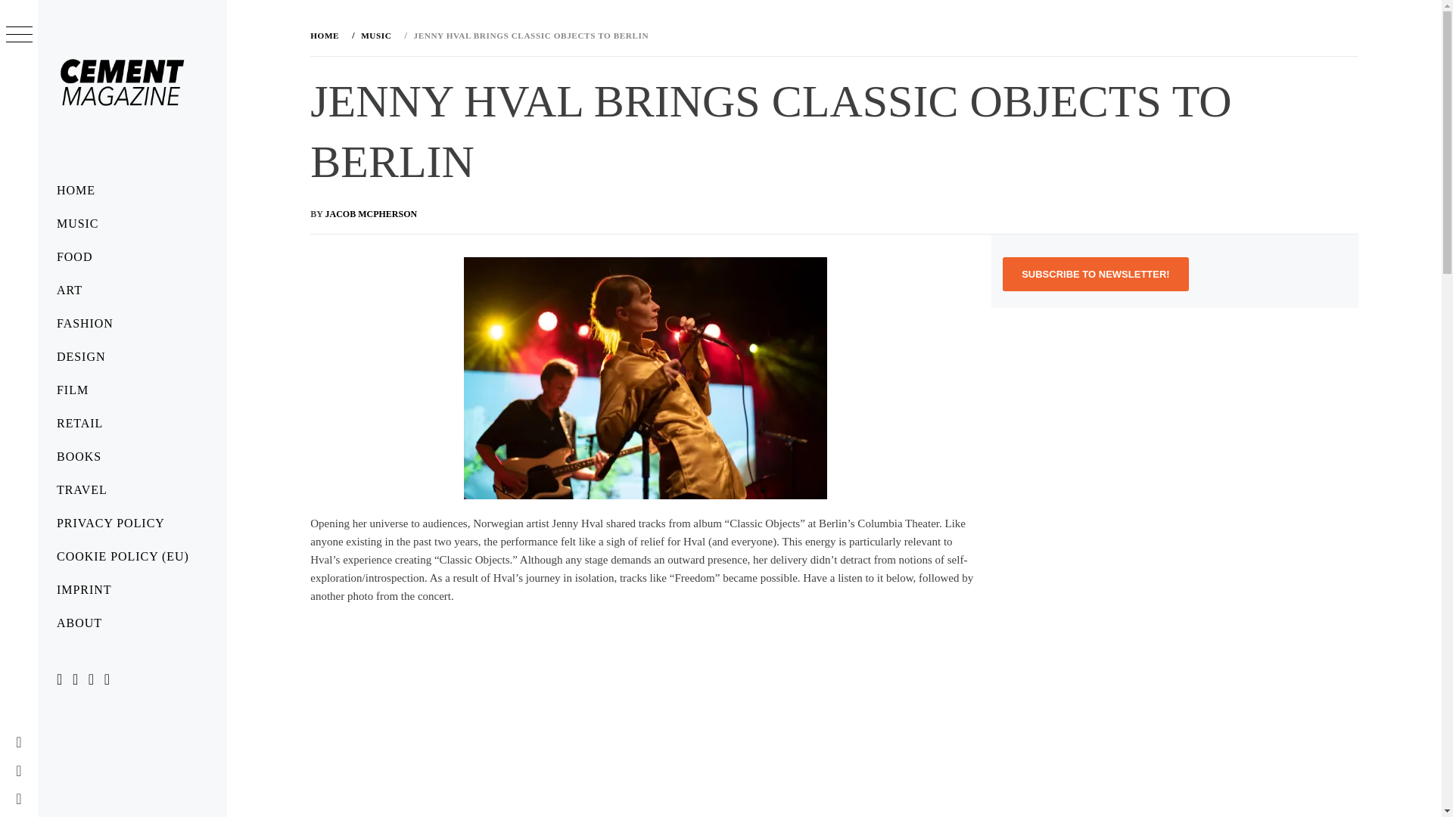  What do you see at coordinates (132, 224) in the screenshot?
I see `MUSIC` at bounding box center [132, 224].